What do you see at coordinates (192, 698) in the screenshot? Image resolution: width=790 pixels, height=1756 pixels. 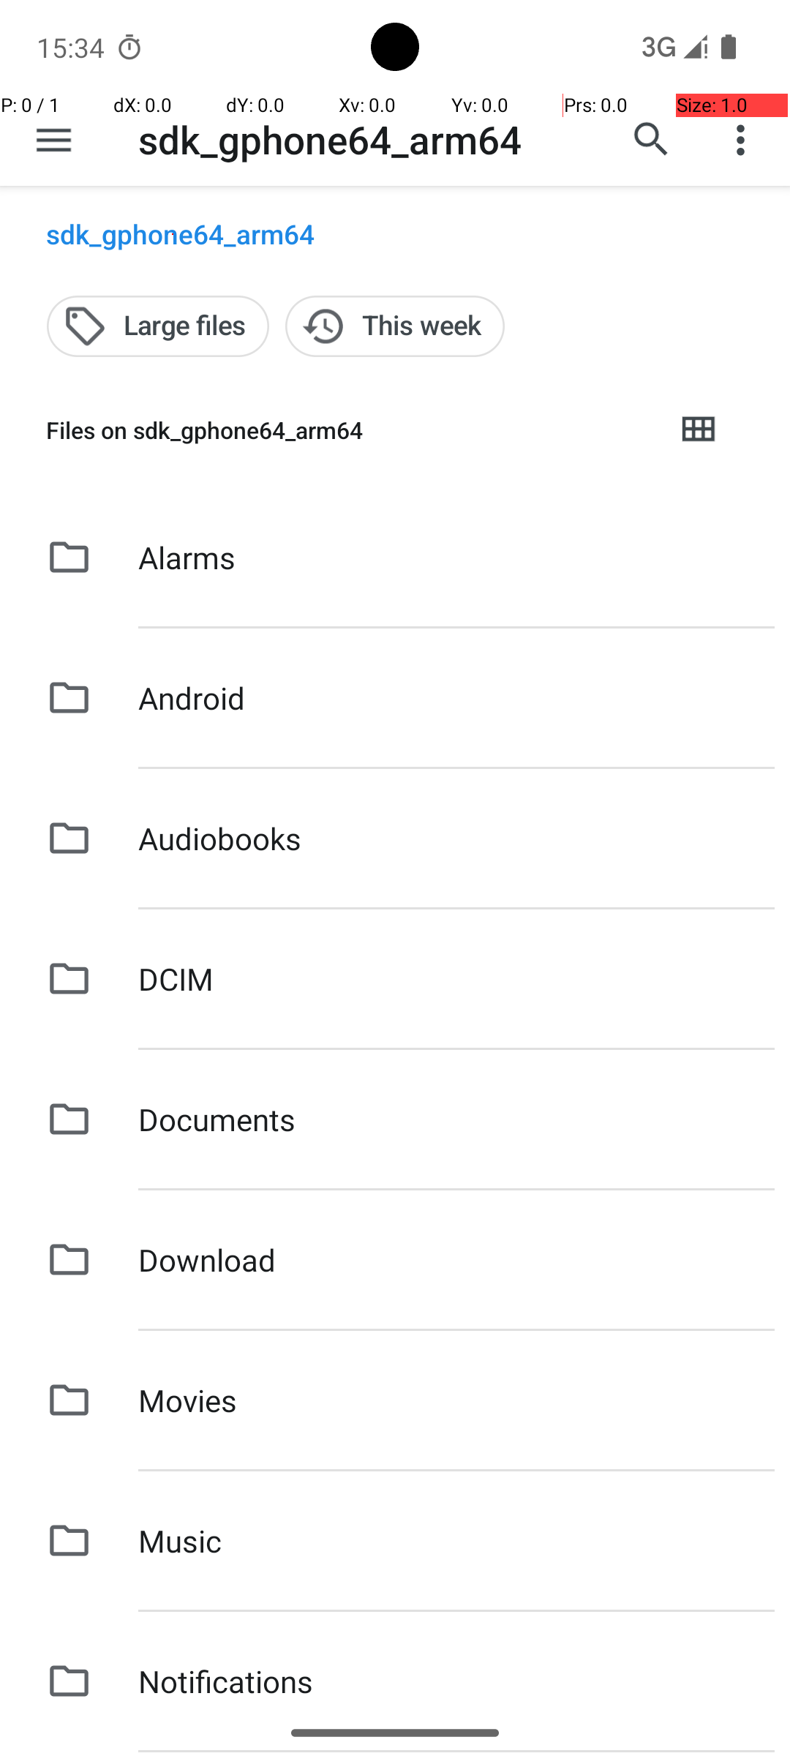 I see `Android` at bounding box center [192, 698].